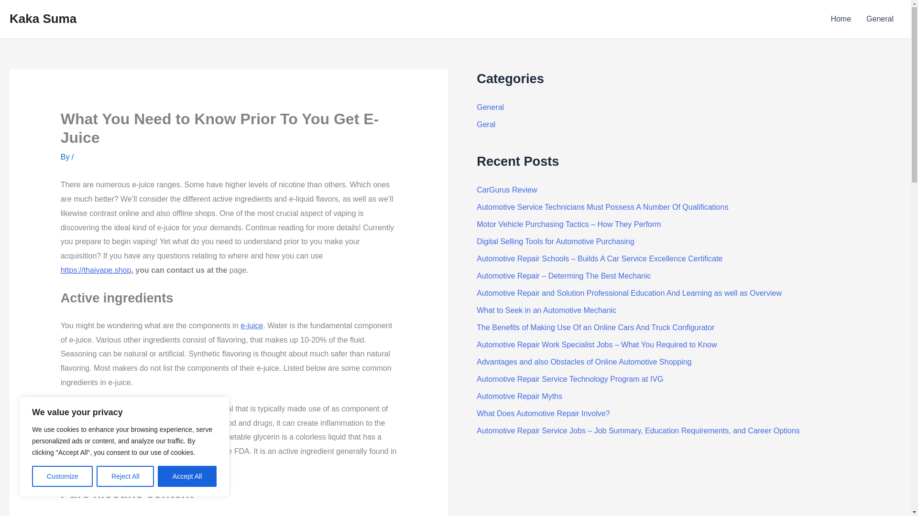  I want to click on Customize, so click(62, 476).